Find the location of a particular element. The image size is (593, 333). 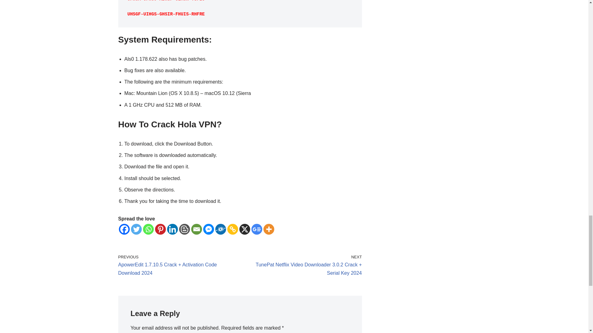

Facebook is located at coordinates (124, 229).